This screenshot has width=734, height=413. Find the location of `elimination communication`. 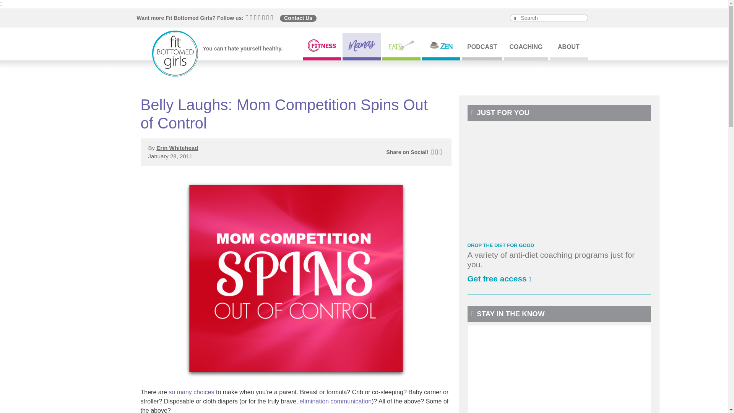

elimination communication is located at coordinates (336, 402).